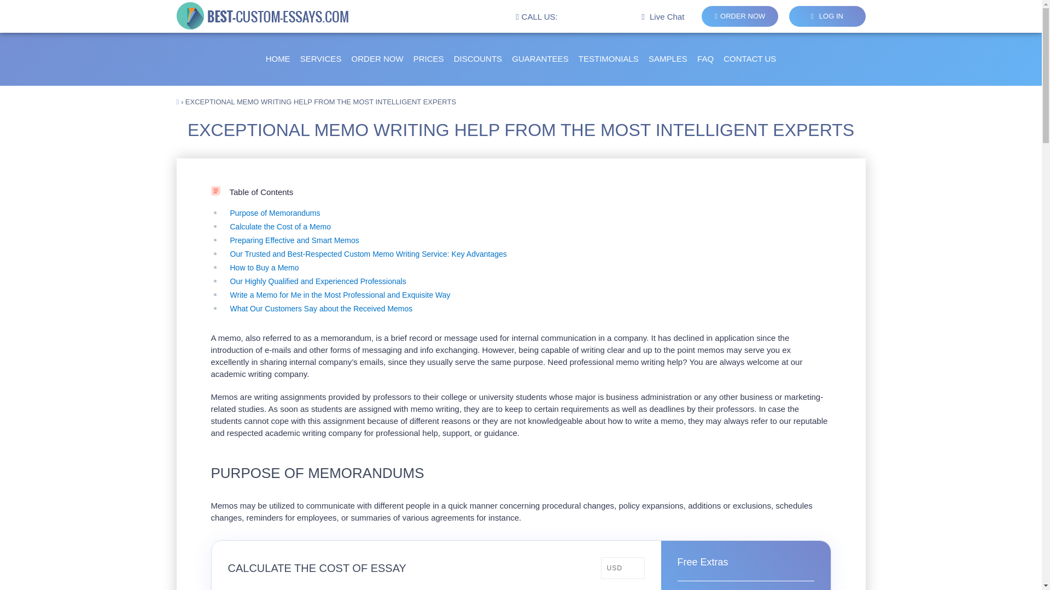  I want to click on ORDER NOW, so click(377, 59).